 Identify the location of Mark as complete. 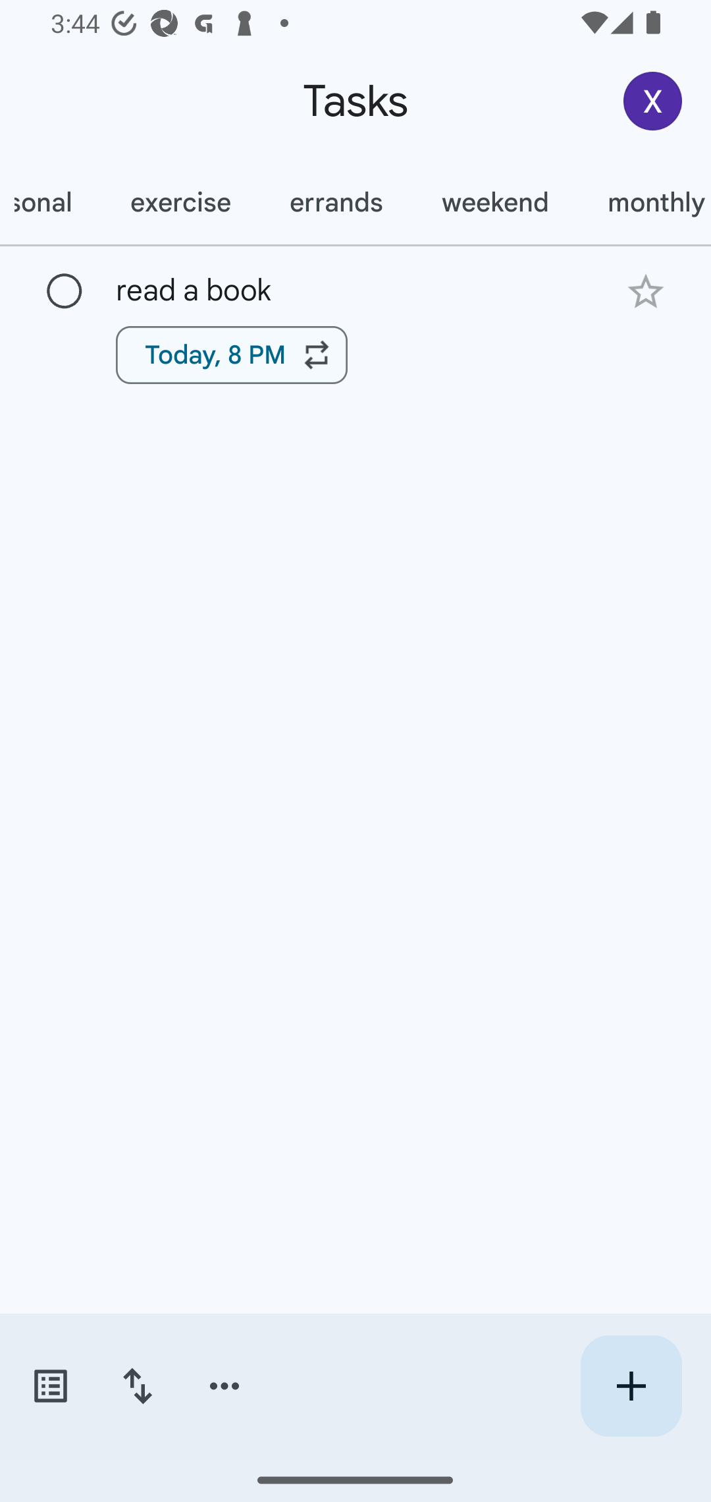
(65, 292).